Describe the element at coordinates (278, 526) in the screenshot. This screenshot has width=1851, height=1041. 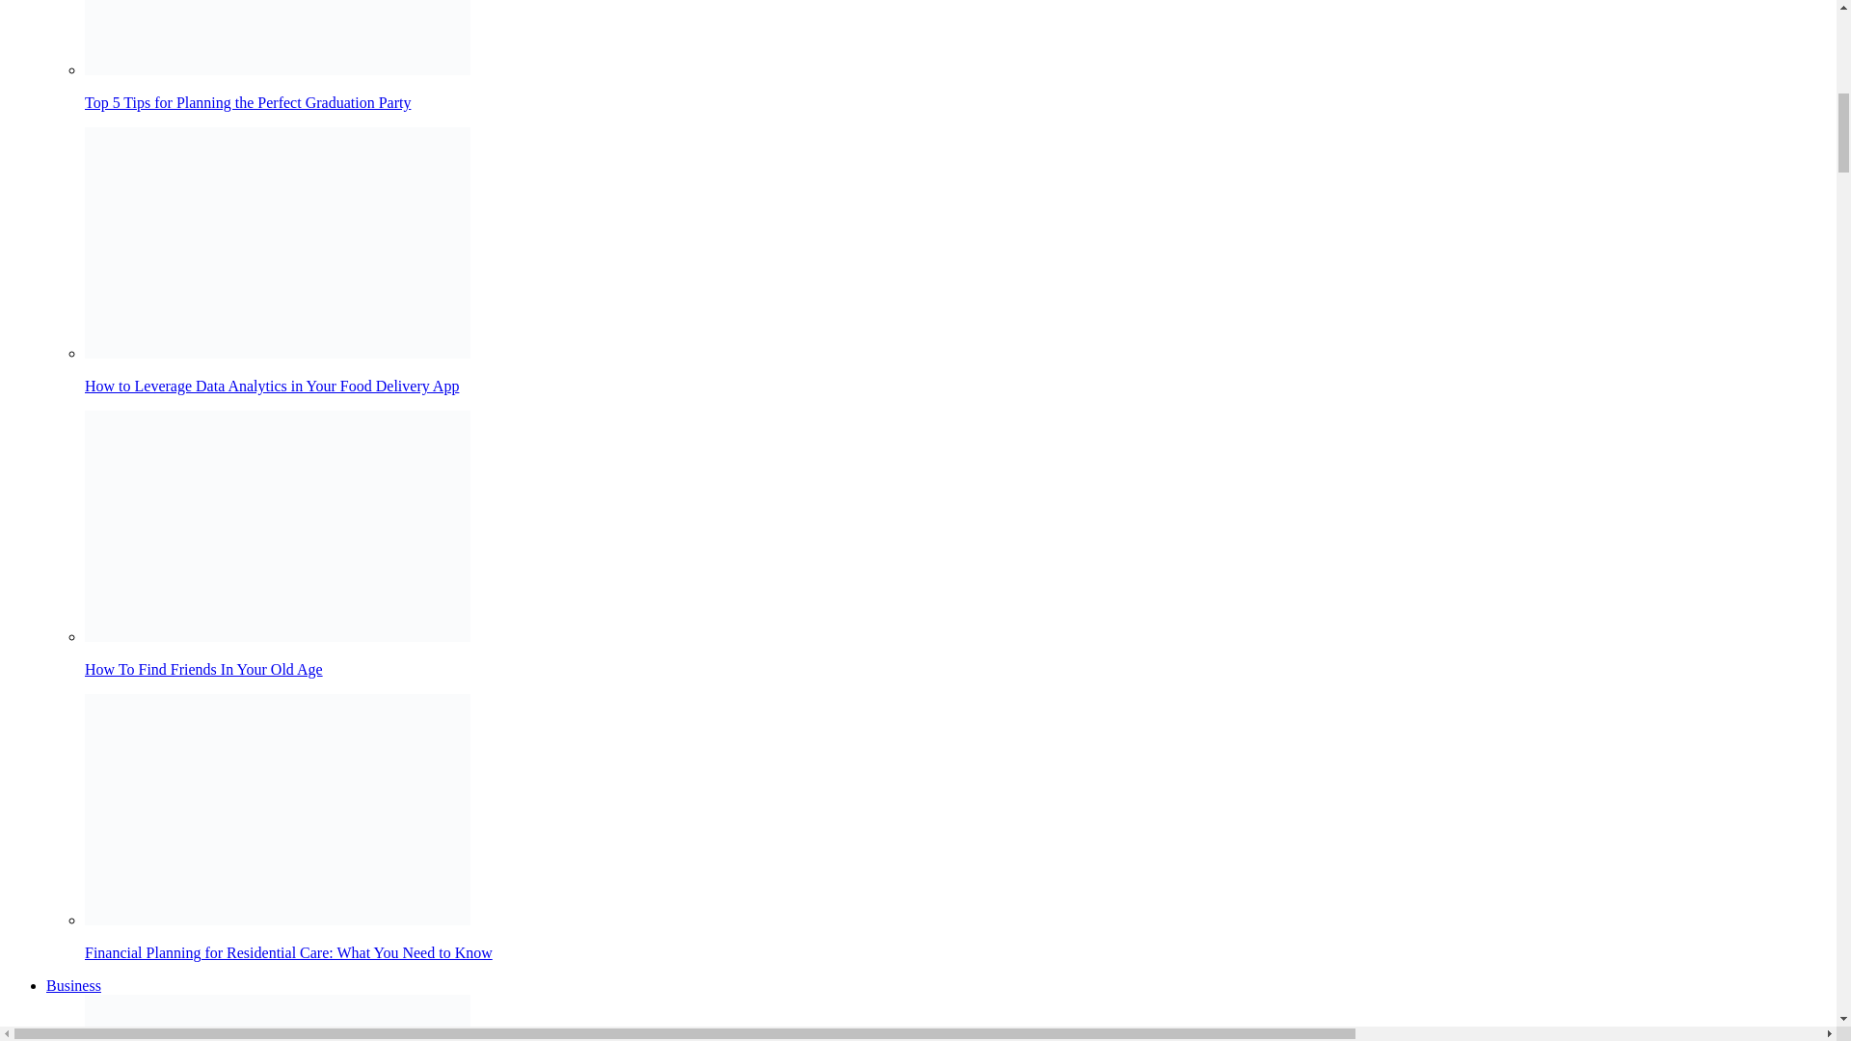
I see `How To Find Friends In Your Old Age 4` at that location.